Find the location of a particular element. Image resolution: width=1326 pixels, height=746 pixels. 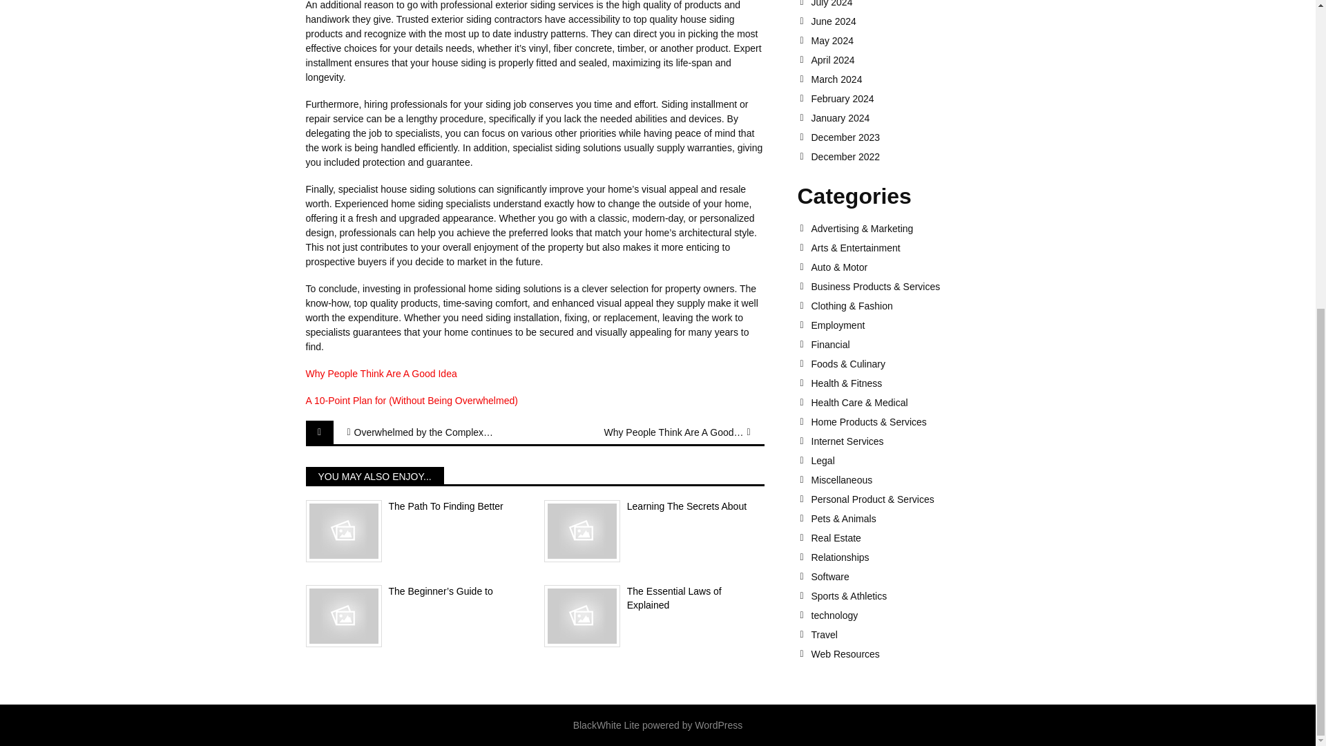

The Essential Laws of Explained is located at coordinates (654, 598).